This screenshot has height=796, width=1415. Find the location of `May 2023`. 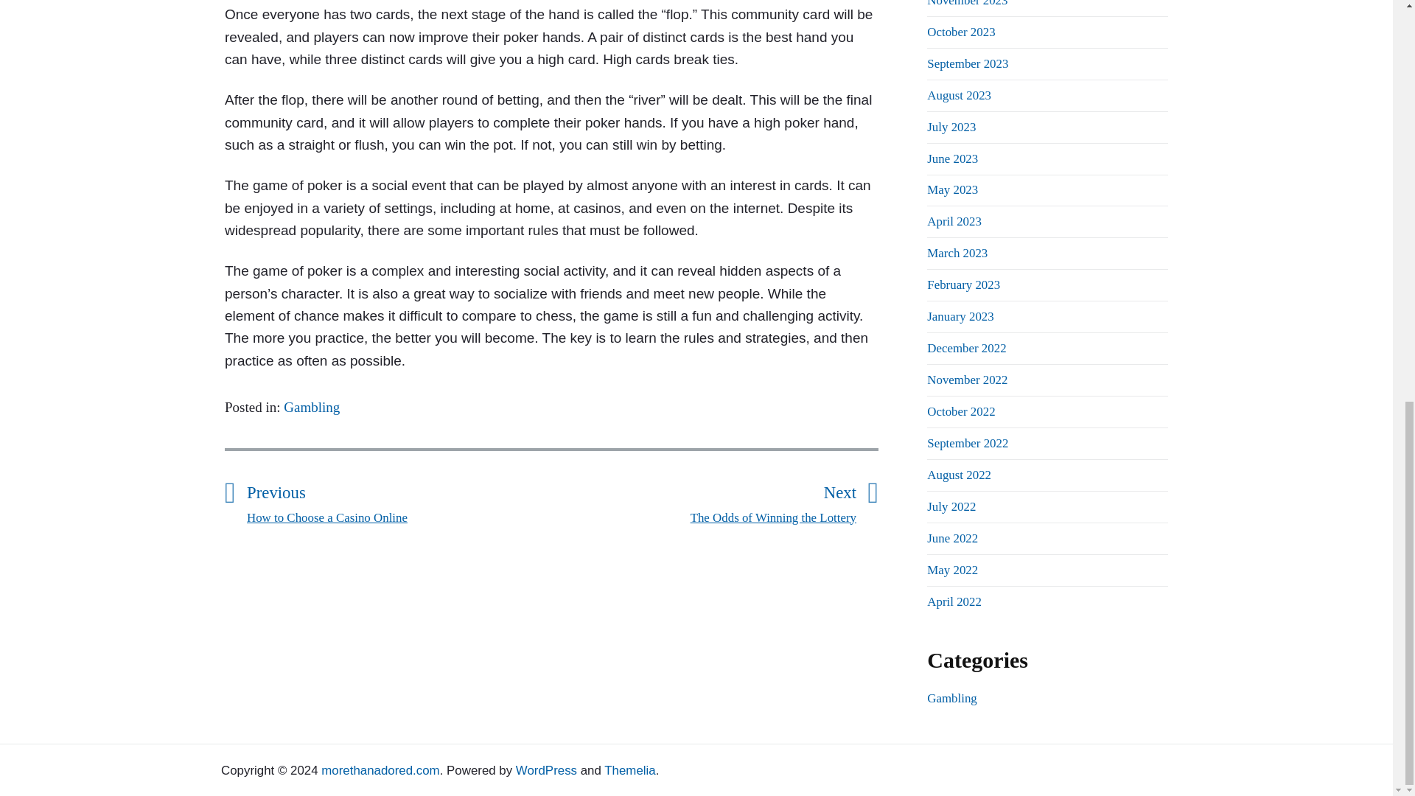

May 2023 is located at coordinates (952, 189).